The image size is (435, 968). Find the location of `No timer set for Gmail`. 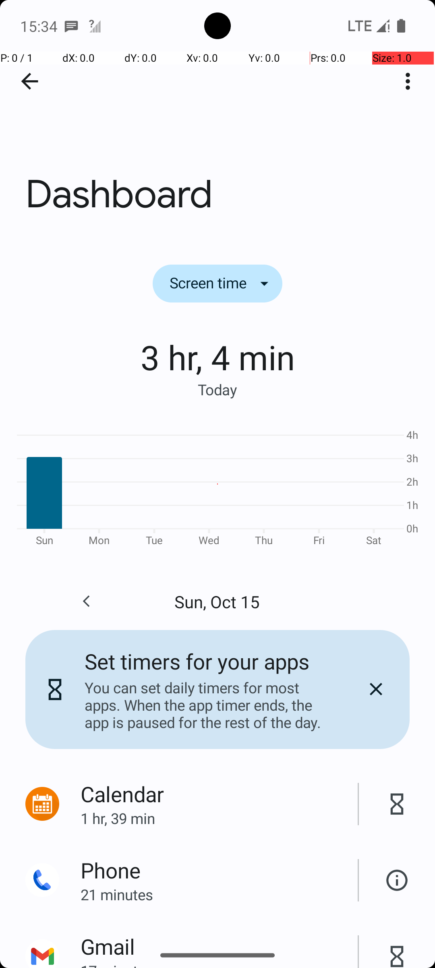

No timer set for Gmail is located at coordinates (397, 947).